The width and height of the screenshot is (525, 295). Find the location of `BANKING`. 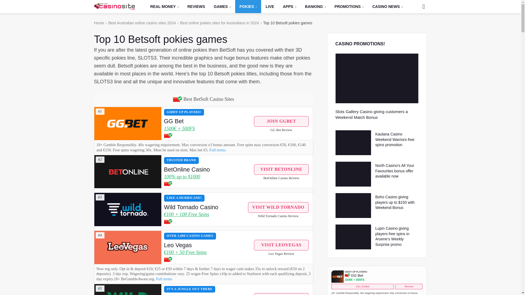

BANKING is located at coordinates (315, 7).